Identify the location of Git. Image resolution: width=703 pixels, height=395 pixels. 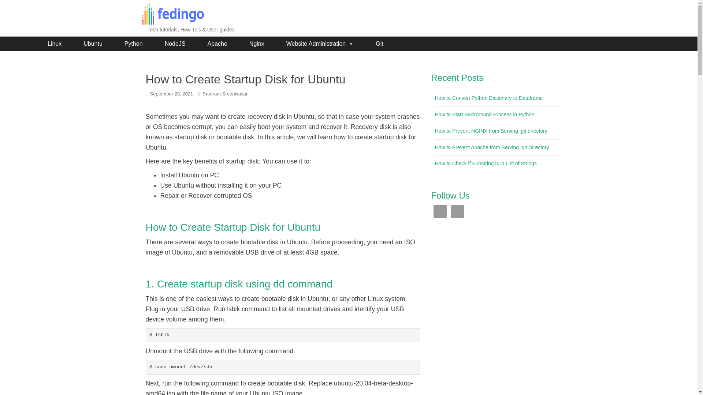
(379, 44).